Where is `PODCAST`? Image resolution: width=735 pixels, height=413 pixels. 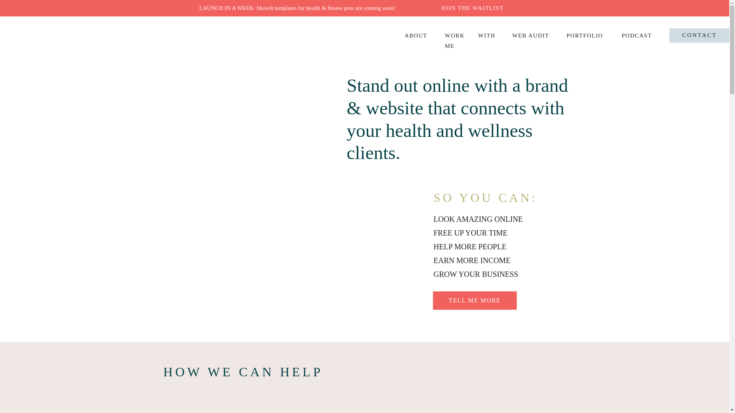 PODCAST is located at coordinates (638, 35).